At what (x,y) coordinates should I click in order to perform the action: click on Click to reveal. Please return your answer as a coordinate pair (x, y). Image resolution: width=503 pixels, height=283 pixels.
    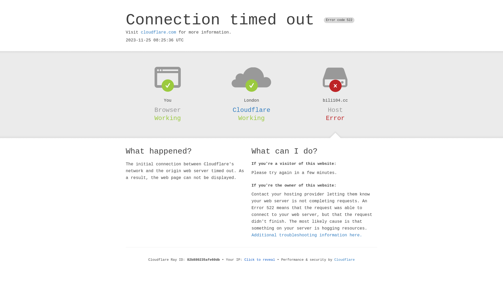
    Looking at the image, I should click on (260, 260).